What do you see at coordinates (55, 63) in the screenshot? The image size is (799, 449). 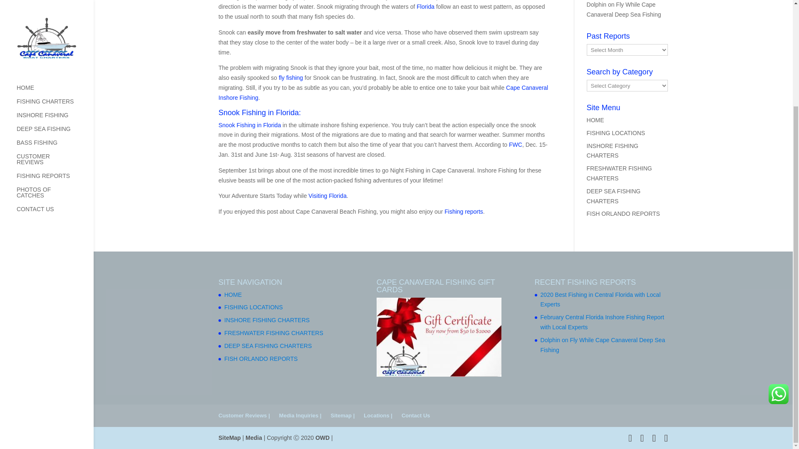 I see `PHOTOS OF CATCHES` at bounding box center [55, 63].